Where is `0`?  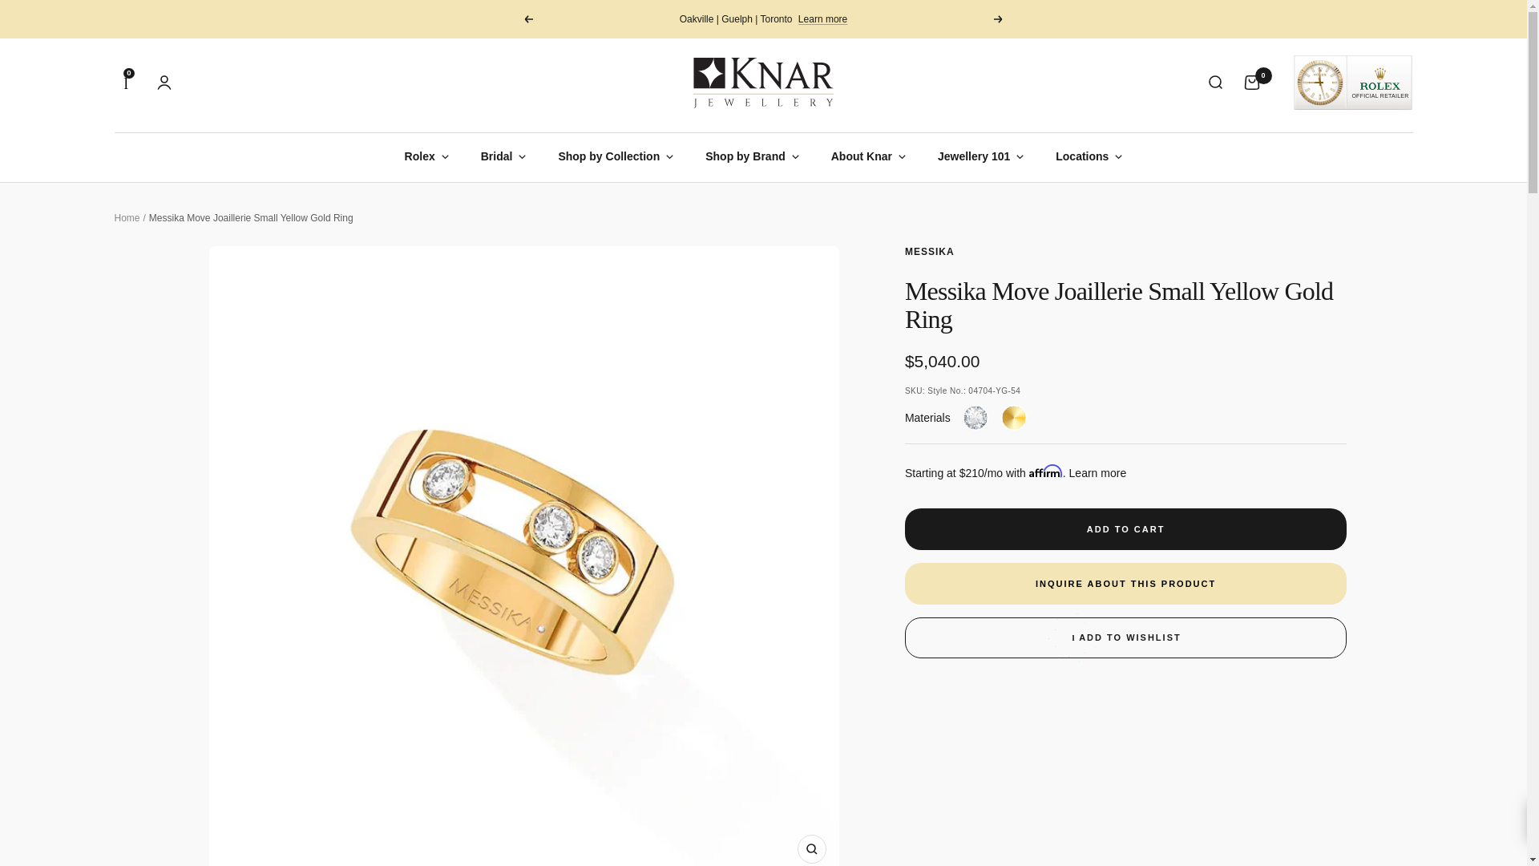
0 is located at coordinates (1250, 82).